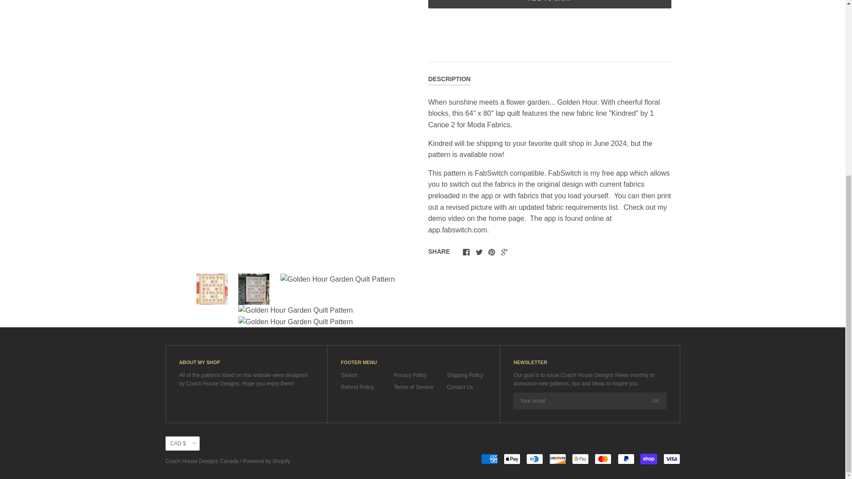 The width and height of the screenshot is (852, 479). What do you see at coordinates (558, 459) in the screenshot?
I see `Discover` at bounding box center [558, 459].